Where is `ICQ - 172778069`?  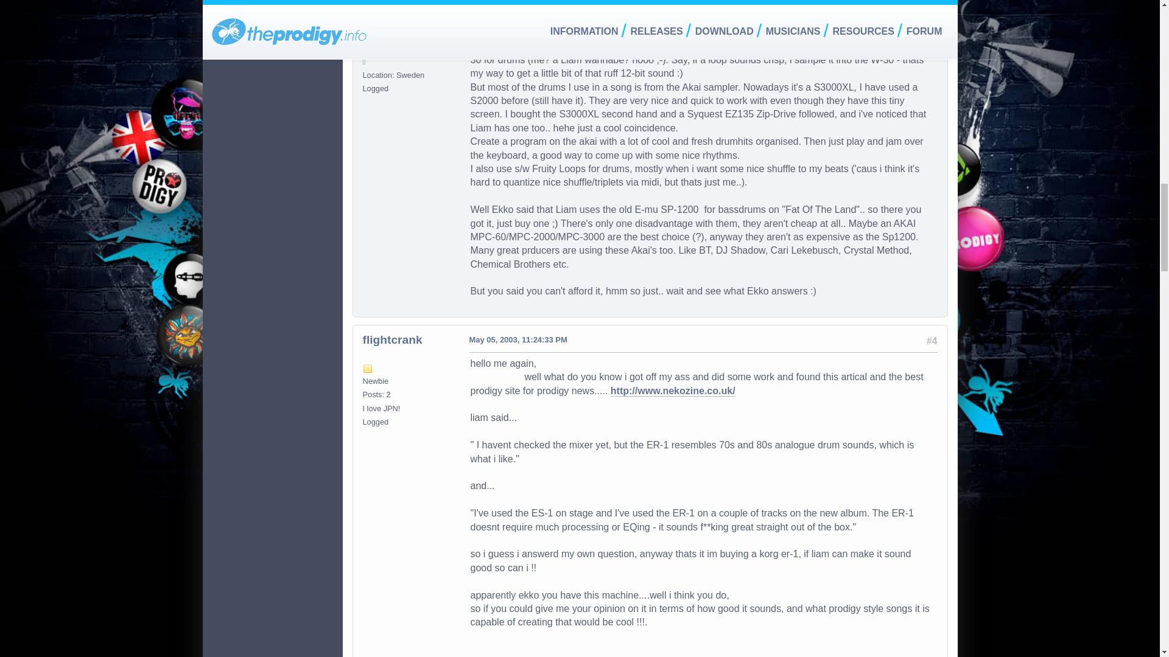 ICQ - 172778069 is located at coordinates (368, 49).